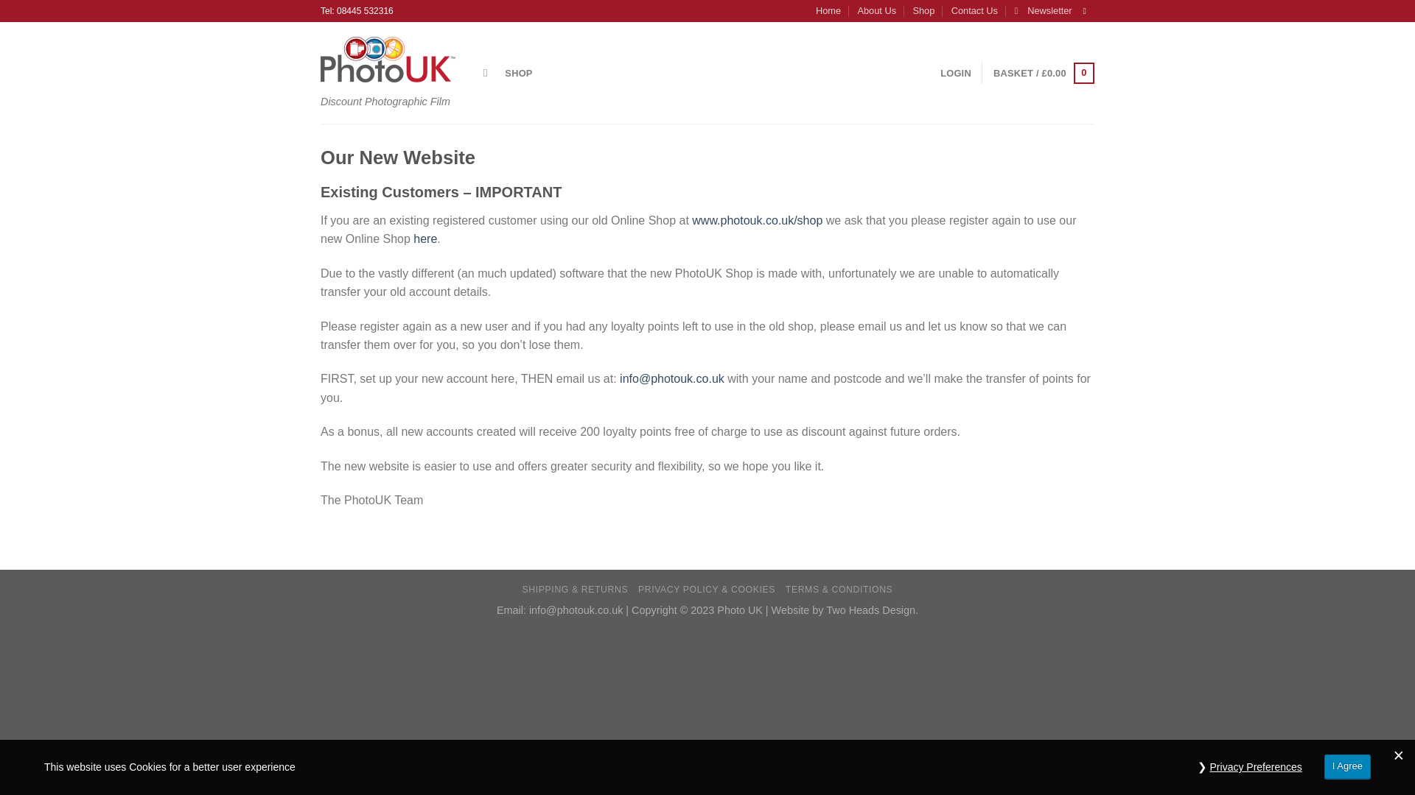 The height and width of the screenshot is (795, 1415). What do you see at coordinates (923, 11) in the screenshot?
I see `Shop` at bounding box center [923, 11].